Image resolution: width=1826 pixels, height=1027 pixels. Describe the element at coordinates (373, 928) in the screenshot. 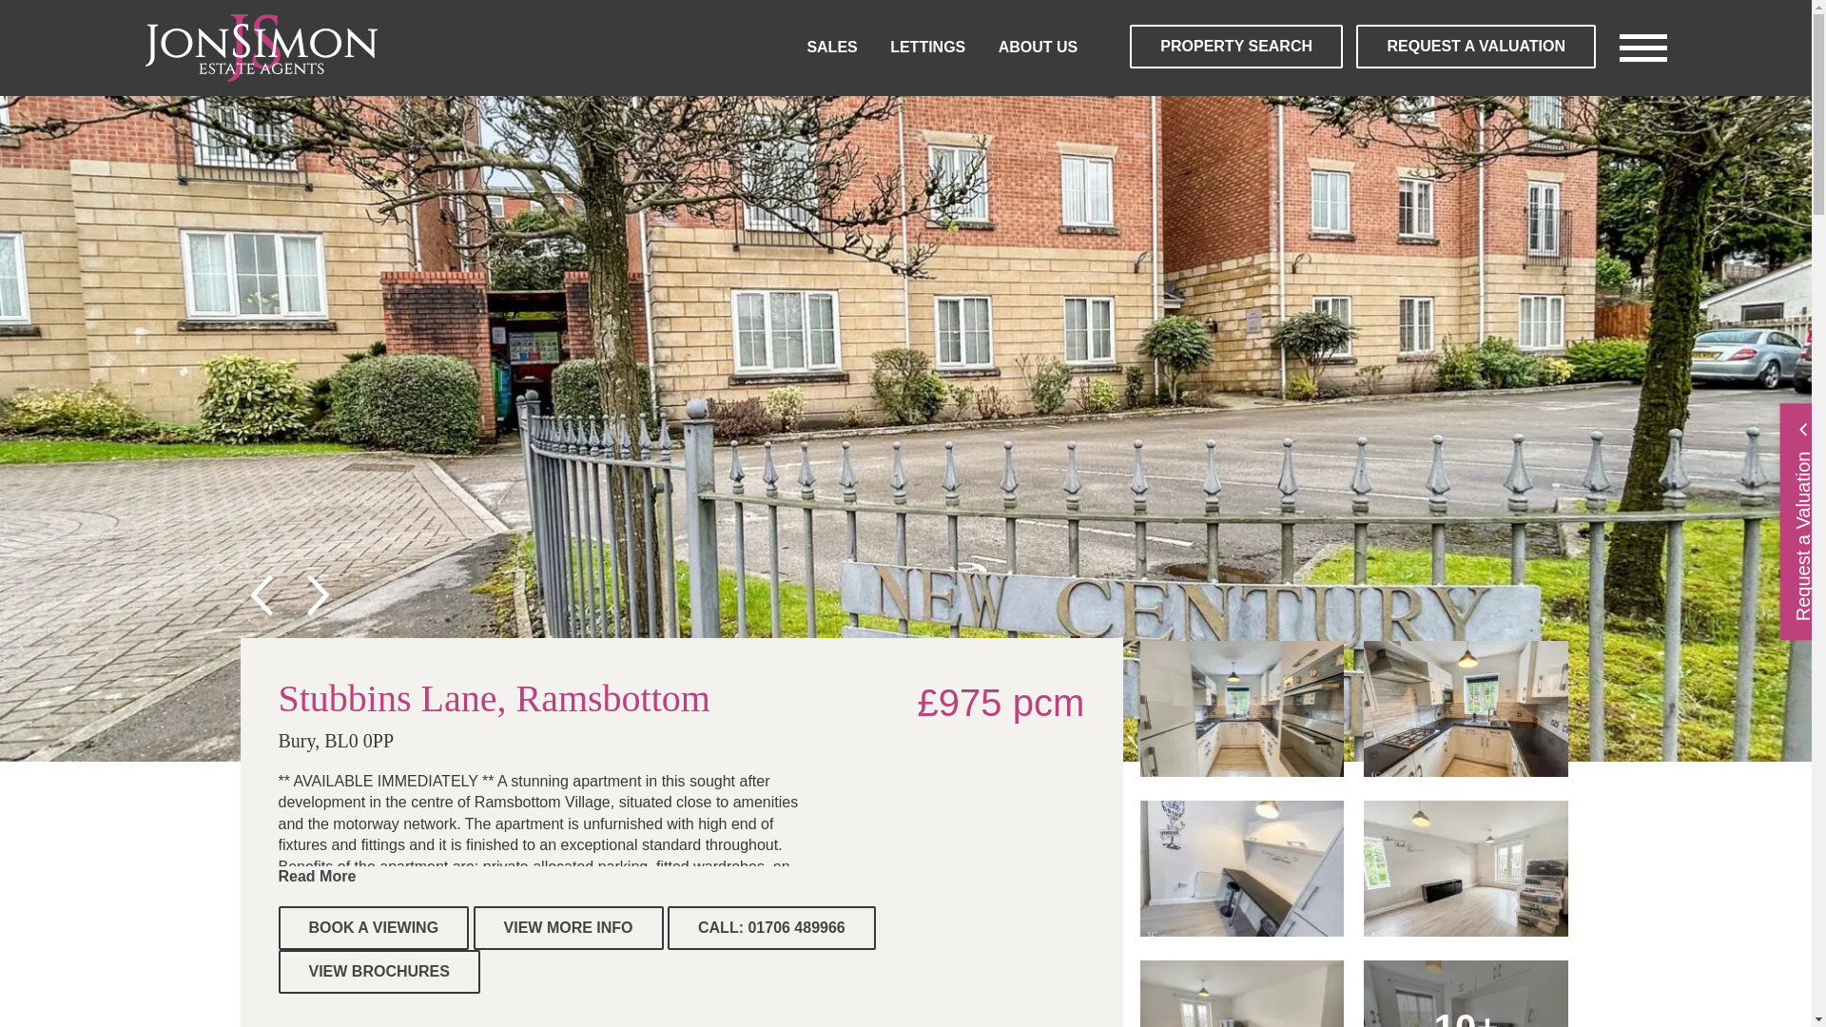

I see `BOOK A VIEWING` at that location.